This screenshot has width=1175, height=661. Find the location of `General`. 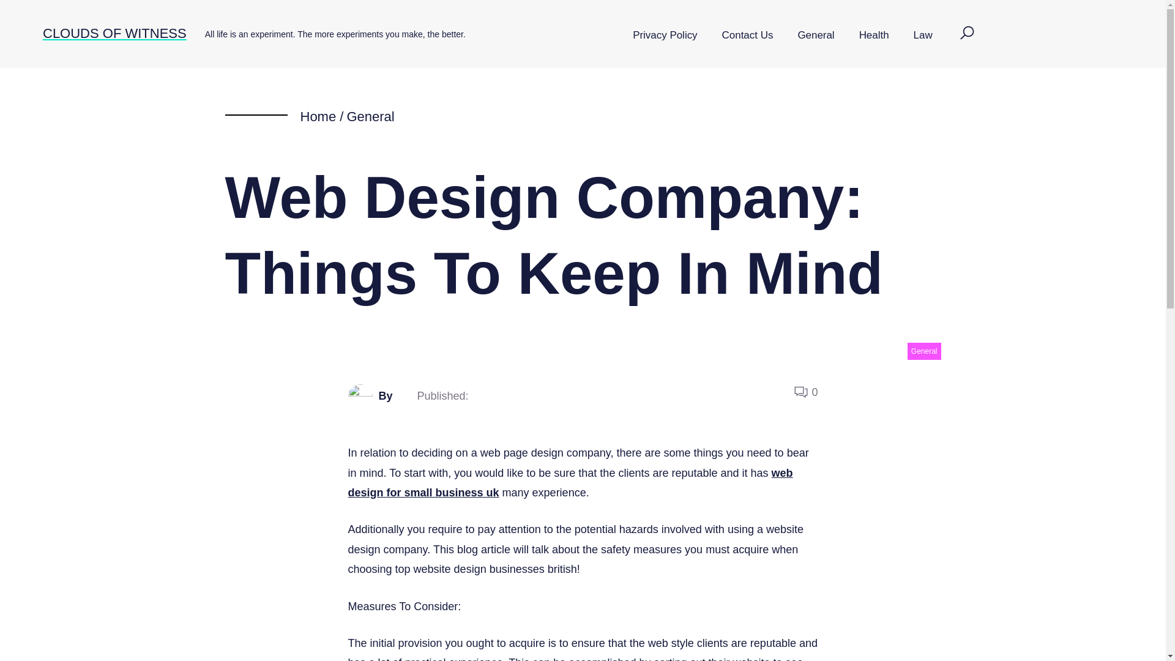

General is located at coordinates (370, 116).